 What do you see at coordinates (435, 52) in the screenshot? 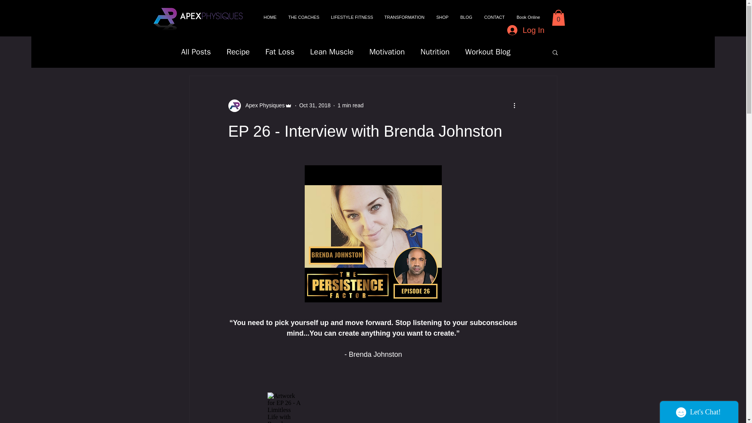
I see `Nutrition` at bounding box center [435, 52].